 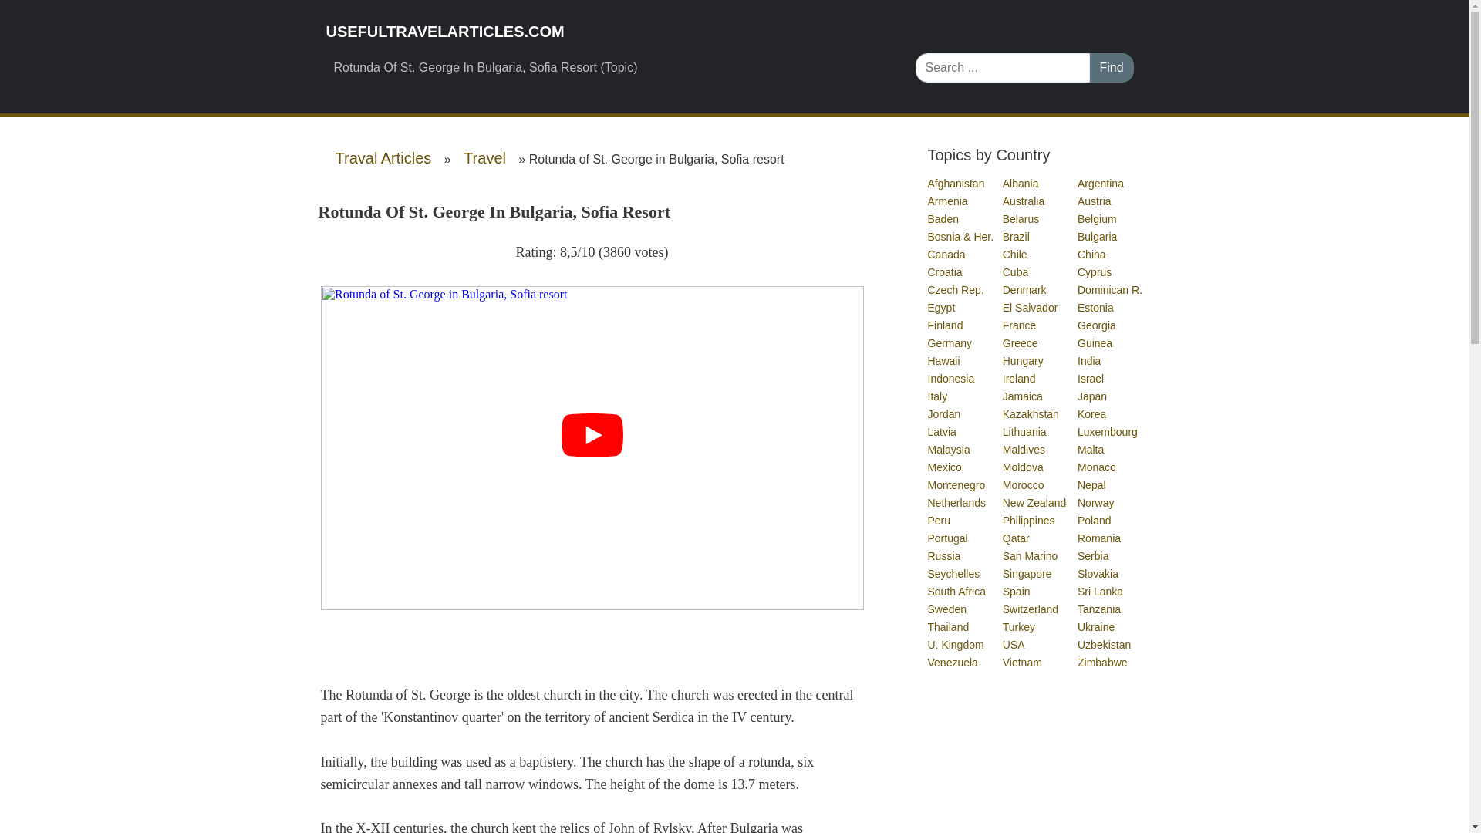 What do you see at coordinates (1021, 184) in the screenshot?
I see `Albania` at bounding box center [1021, 184].